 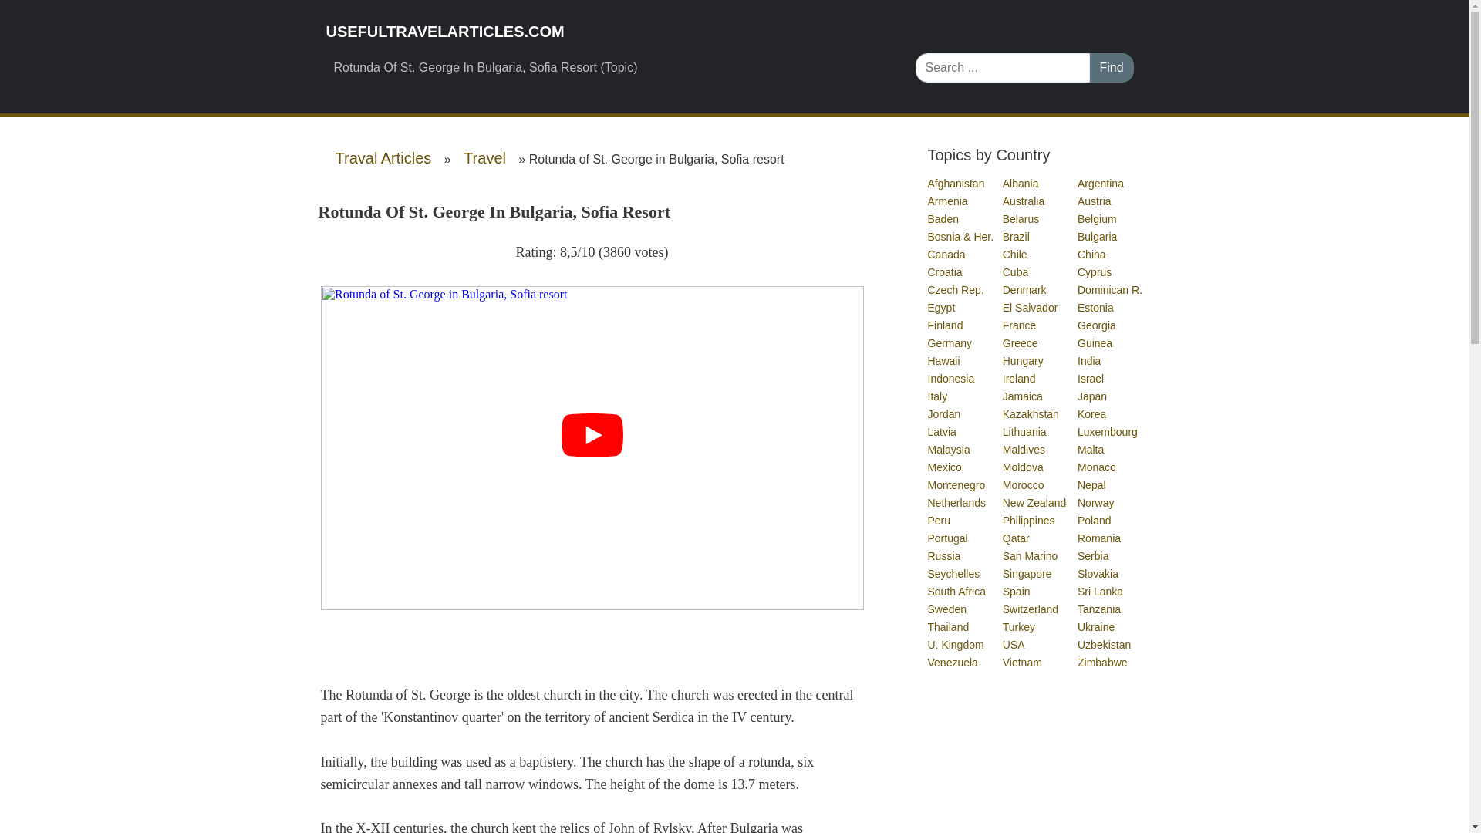 What do you see at coordinates (1021, 184) in the screenshot?
I see `Albania` at bounding box center [1021, 184].